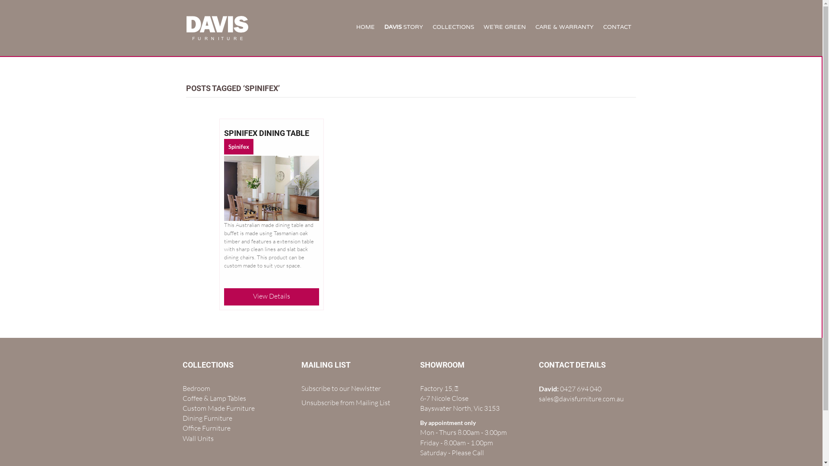  What do you see at coordinates (617, 28) in the screenshot?
I see `CONTACT` at bounding box center [617, 28].